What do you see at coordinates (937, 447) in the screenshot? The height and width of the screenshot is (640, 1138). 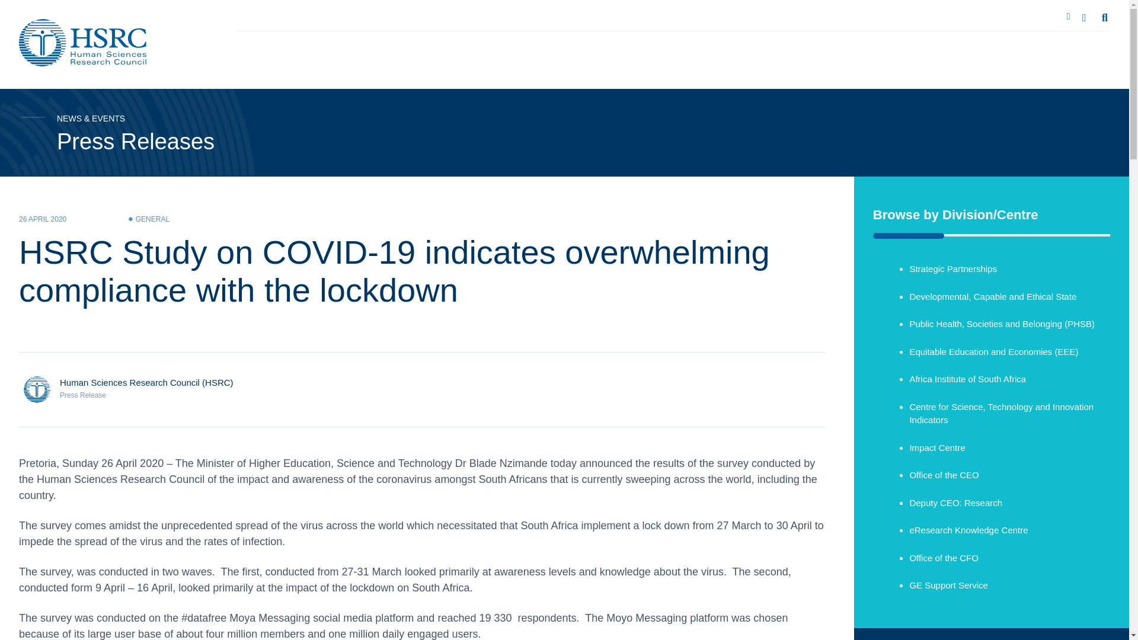 I see `Impact Centre` at bounding box center [937, 447].